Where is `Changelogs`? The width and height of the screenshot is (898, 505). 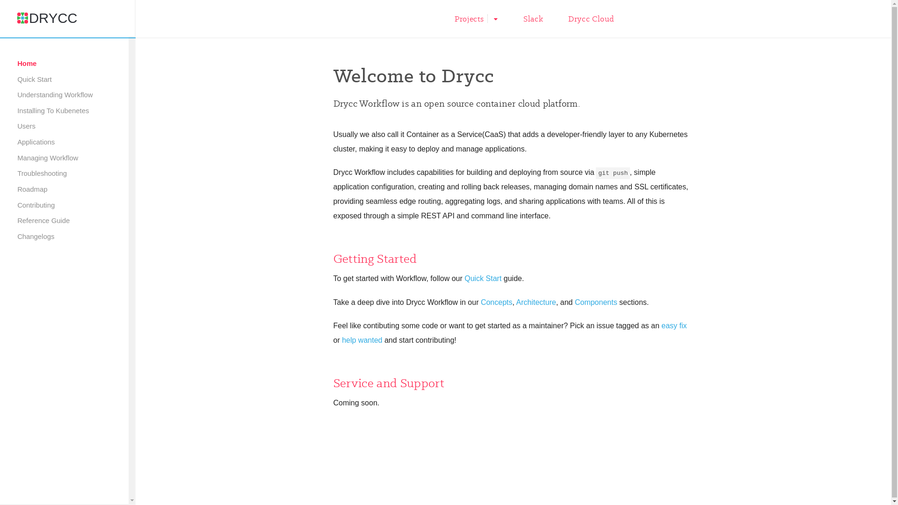 Changelogs is located at coordinates (65, 237).